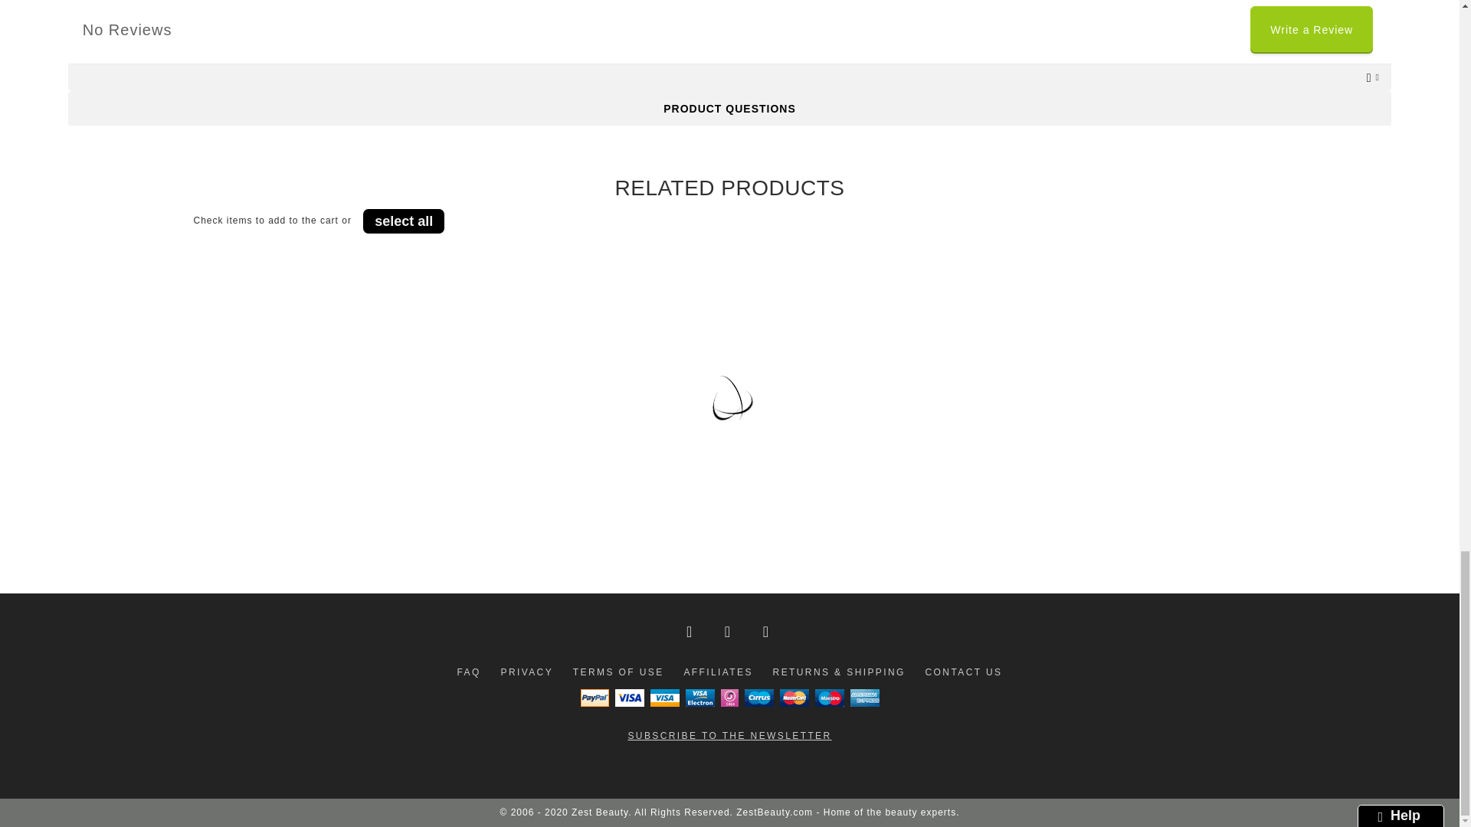 The height and width of the screenshot is (827, 1471). Describe the element at coordinates (280, 518) in the screenshot. I see `6003` at that location.